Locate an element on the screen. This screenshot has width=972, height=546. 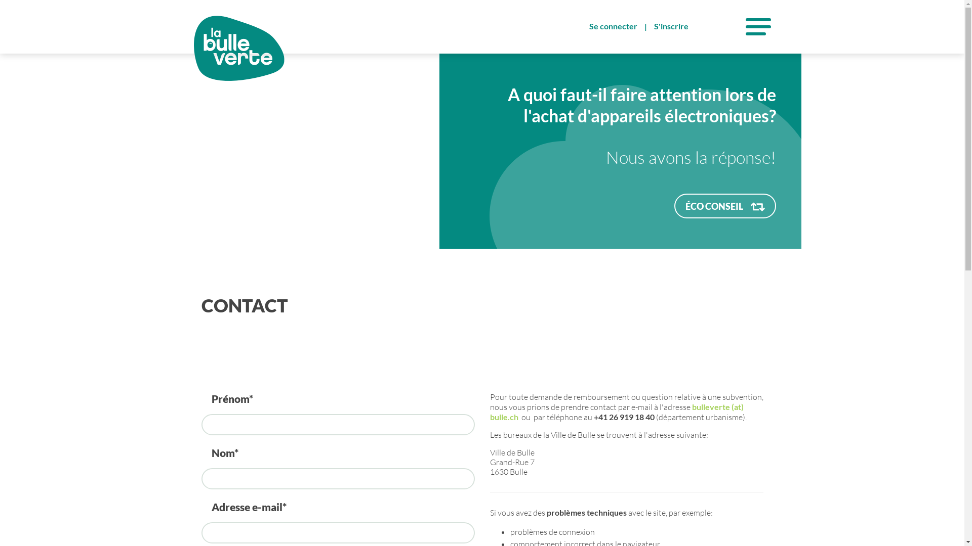
Se connecter is located at coordinates (613, 26).